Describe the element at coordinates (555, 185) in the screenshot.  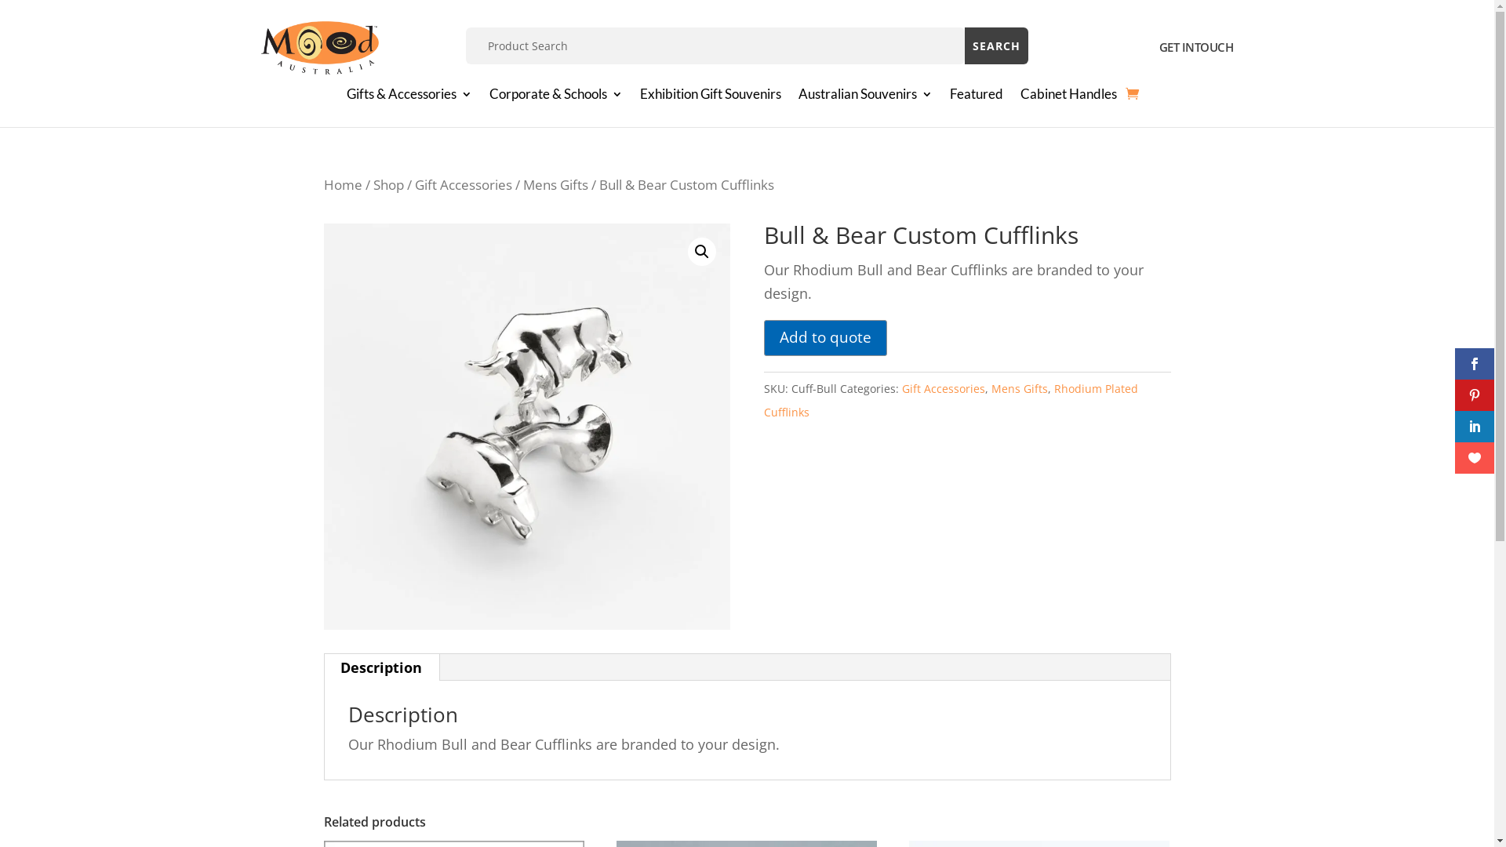
I see `Mens Gifts` at that location.